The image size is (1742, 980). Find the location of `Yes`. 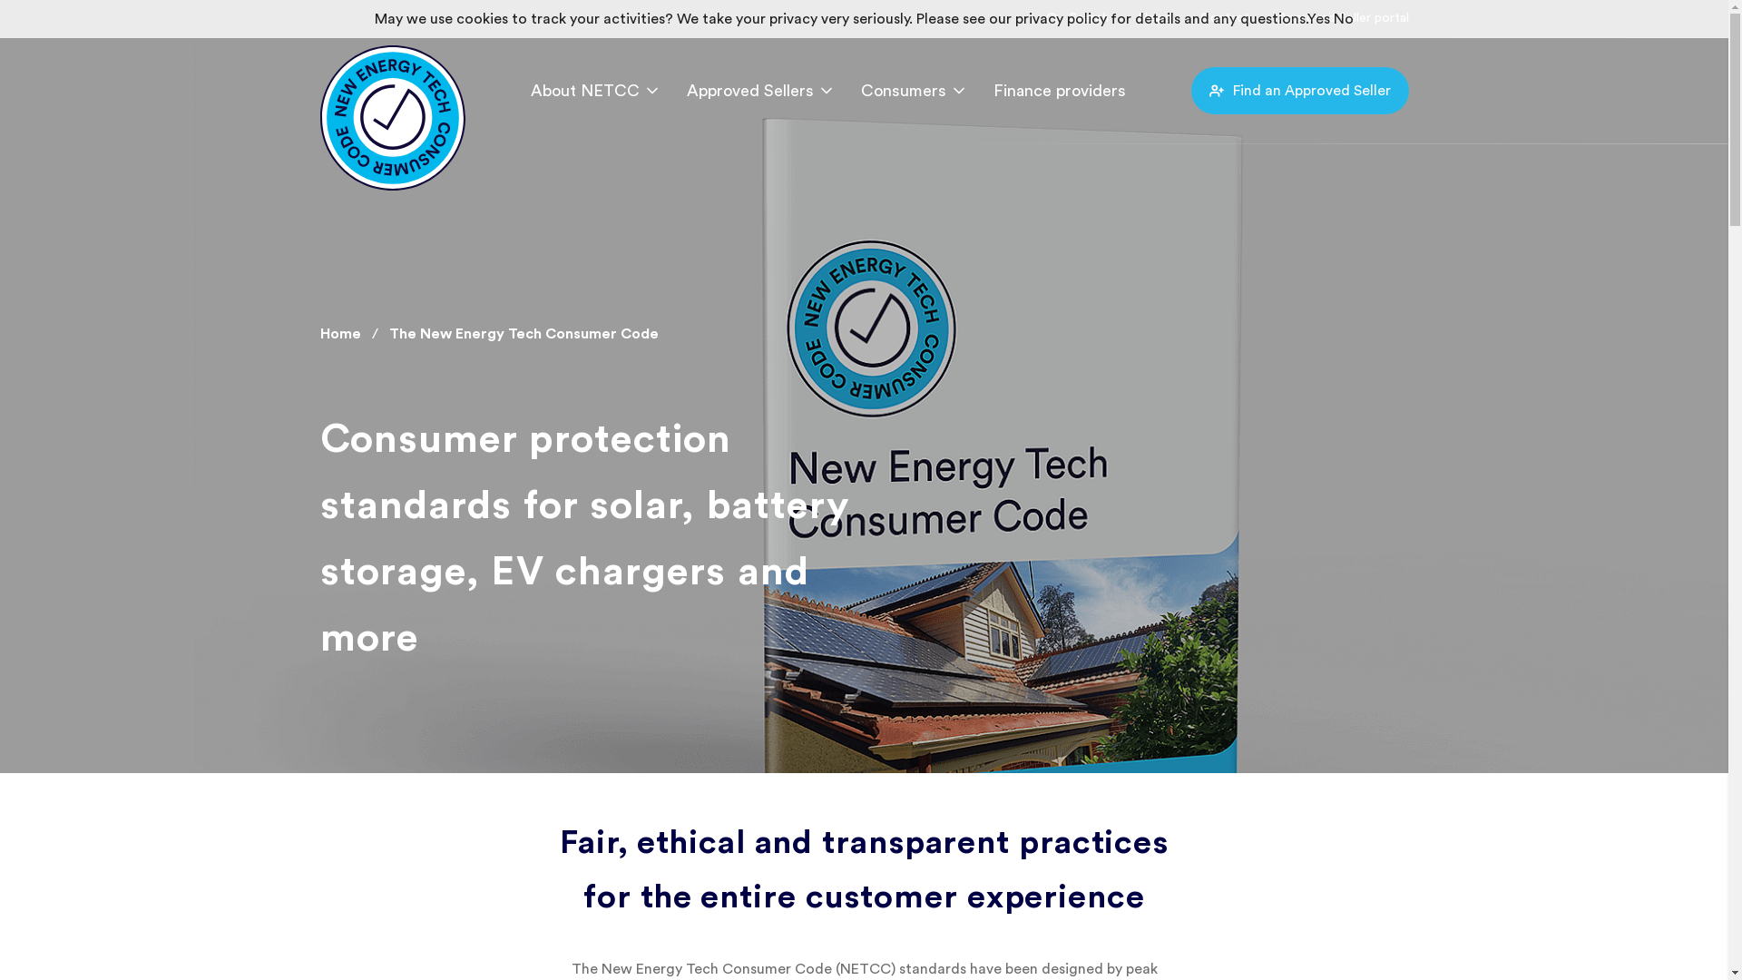

Yes is located at coordinates (1319, 19).